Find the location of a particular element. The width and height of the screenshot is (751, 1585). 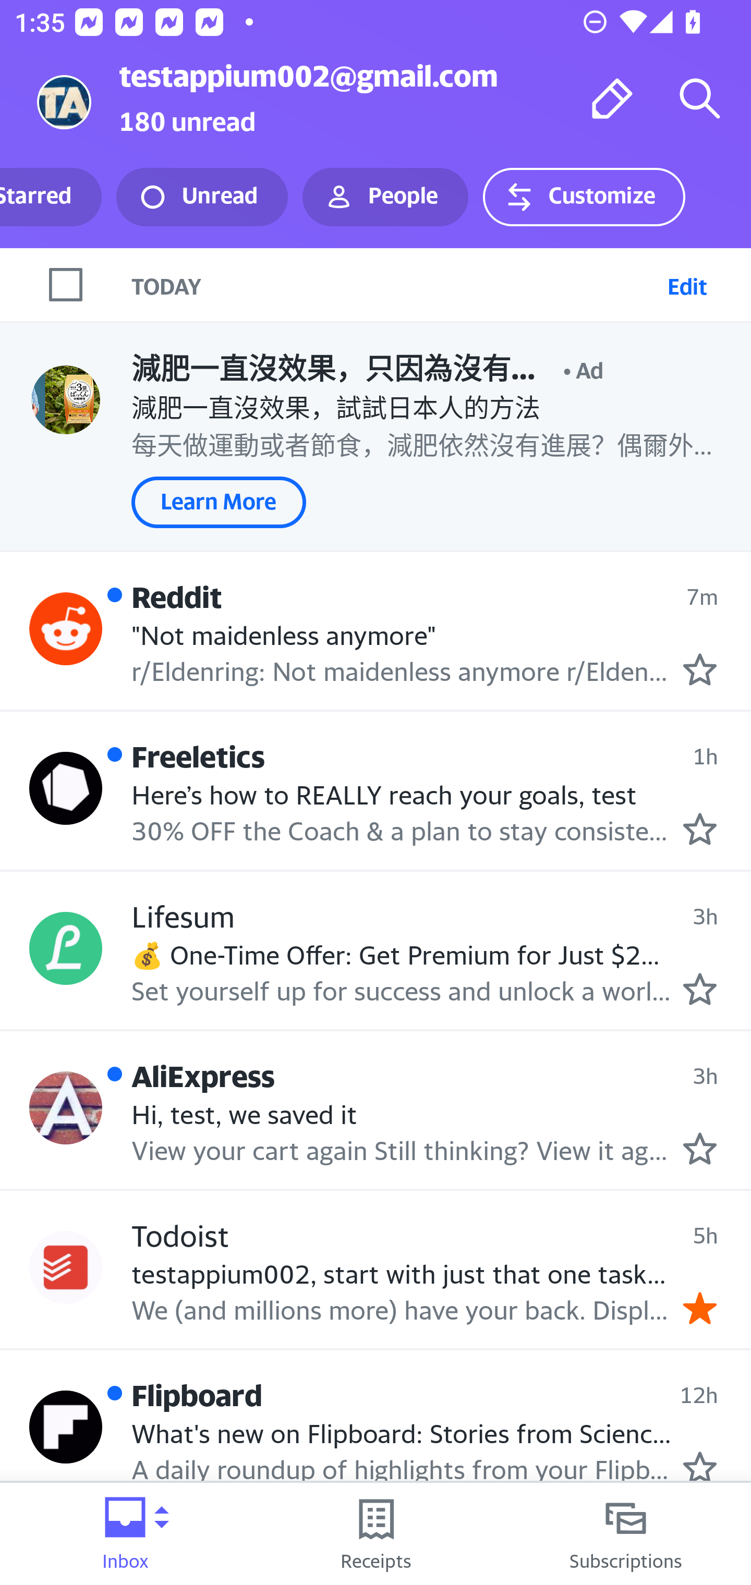

Profile
Lifesum is located at coordinates (66, 947).